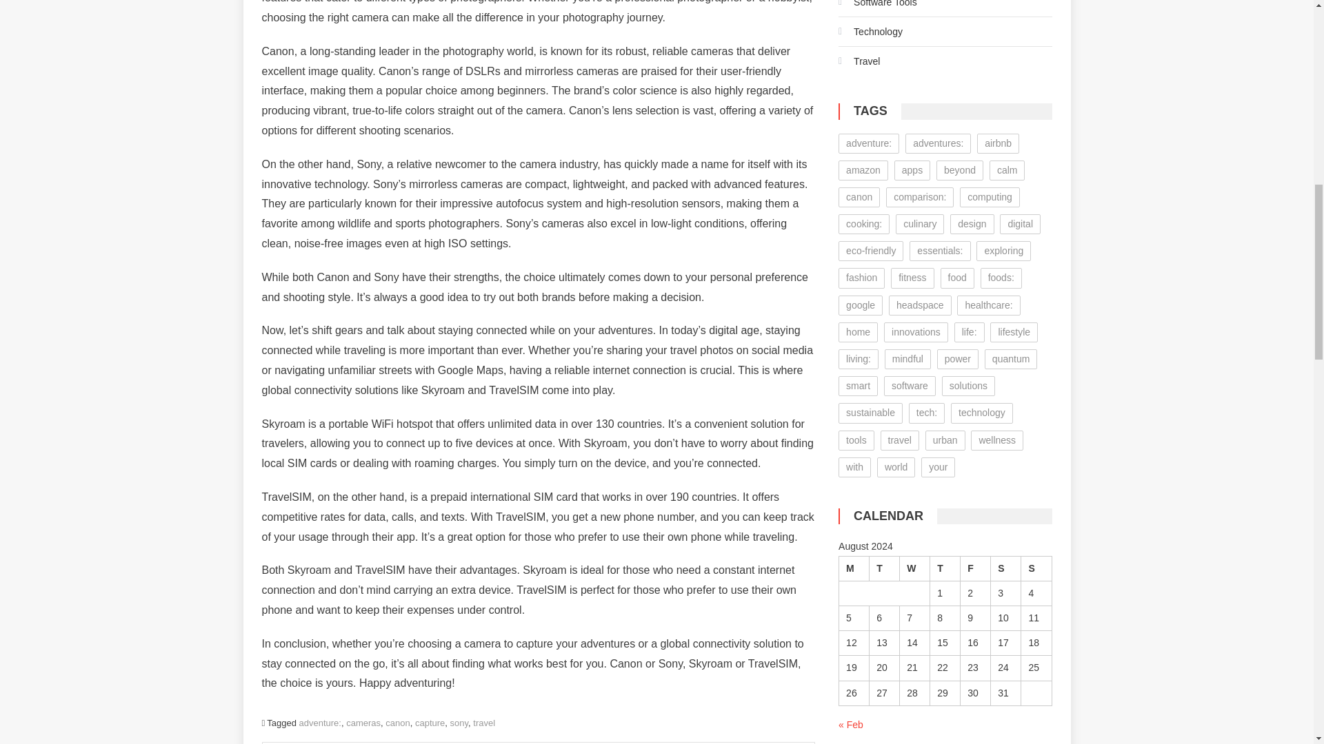 The height and width of the screenshot is (744, 1324). What do you see at coordinates (484, 723) in the screenshot?
I see `travel` at bounding box center [484, 723].